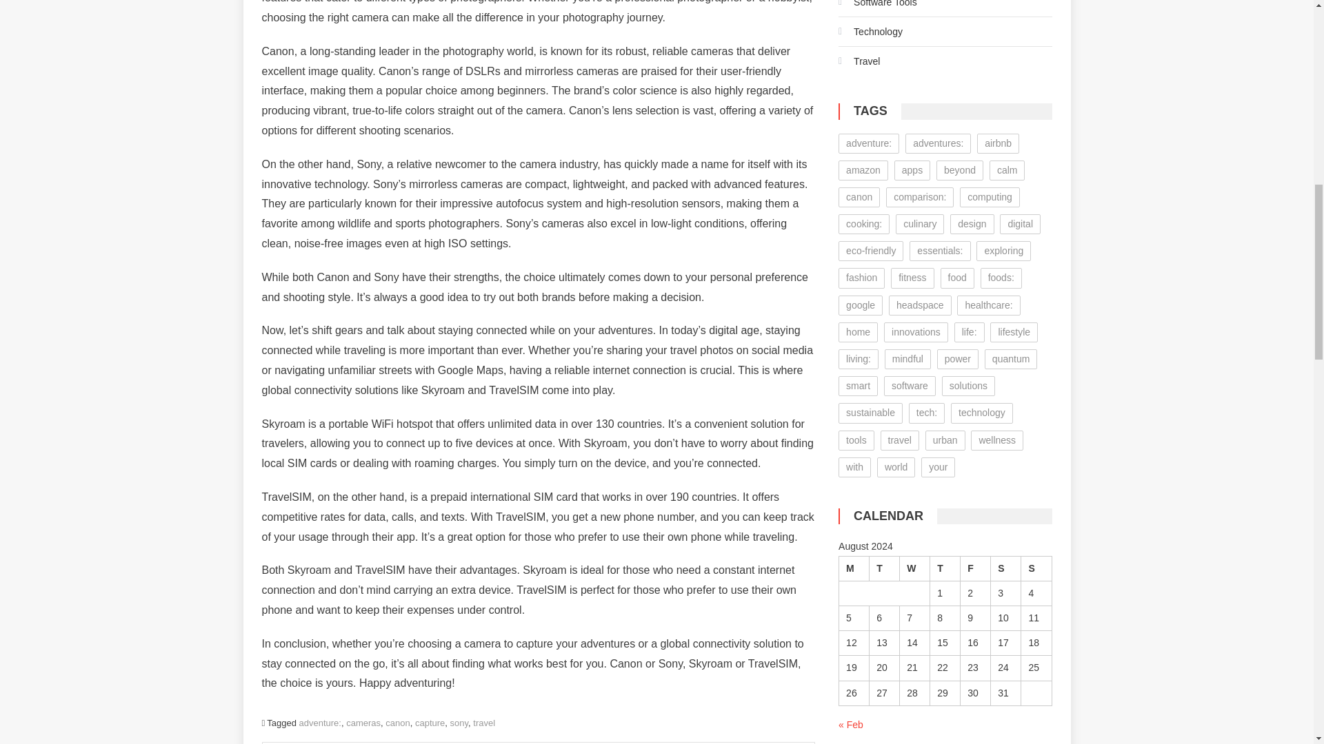 The height and width of the screenshot is (744, 1324). What do you see at coordinates (484, 723) in the screenshot?
I see `travel` at bounding box center [484, 723].